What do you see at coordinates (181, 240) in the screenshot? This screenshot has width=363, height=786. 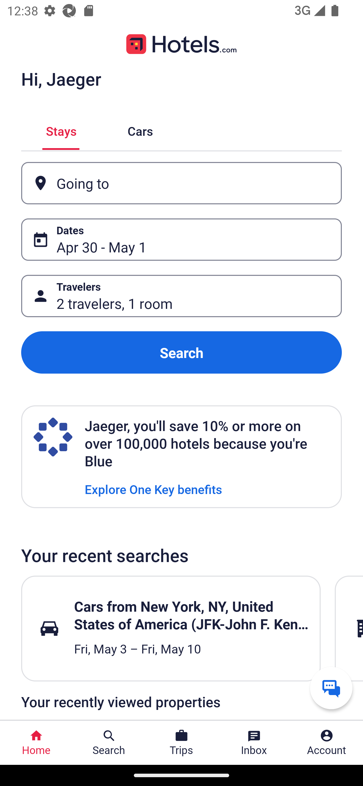 I see `Dates Button Apr 30 - May 1` at bounding box center [181, 240].